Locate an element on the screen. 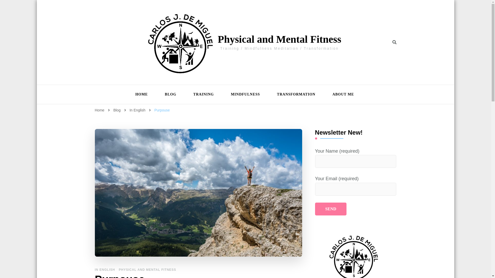 This screenshot has height=278, width=495. MINDFULNESS is located at coordinates (245, 94).